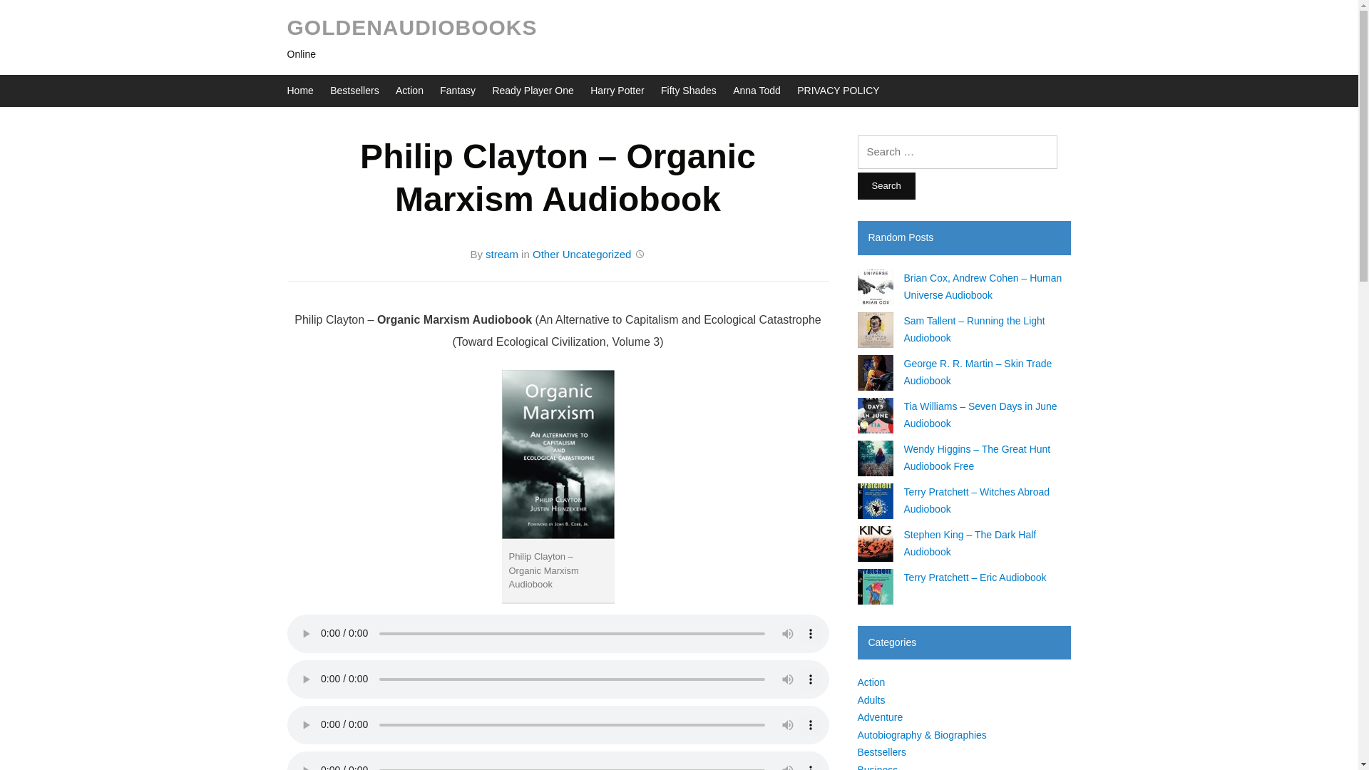  What do you see at coordinates (689, 91) in the screenshot?
I see `Fifty Shades` at bounding box center [689, 91].